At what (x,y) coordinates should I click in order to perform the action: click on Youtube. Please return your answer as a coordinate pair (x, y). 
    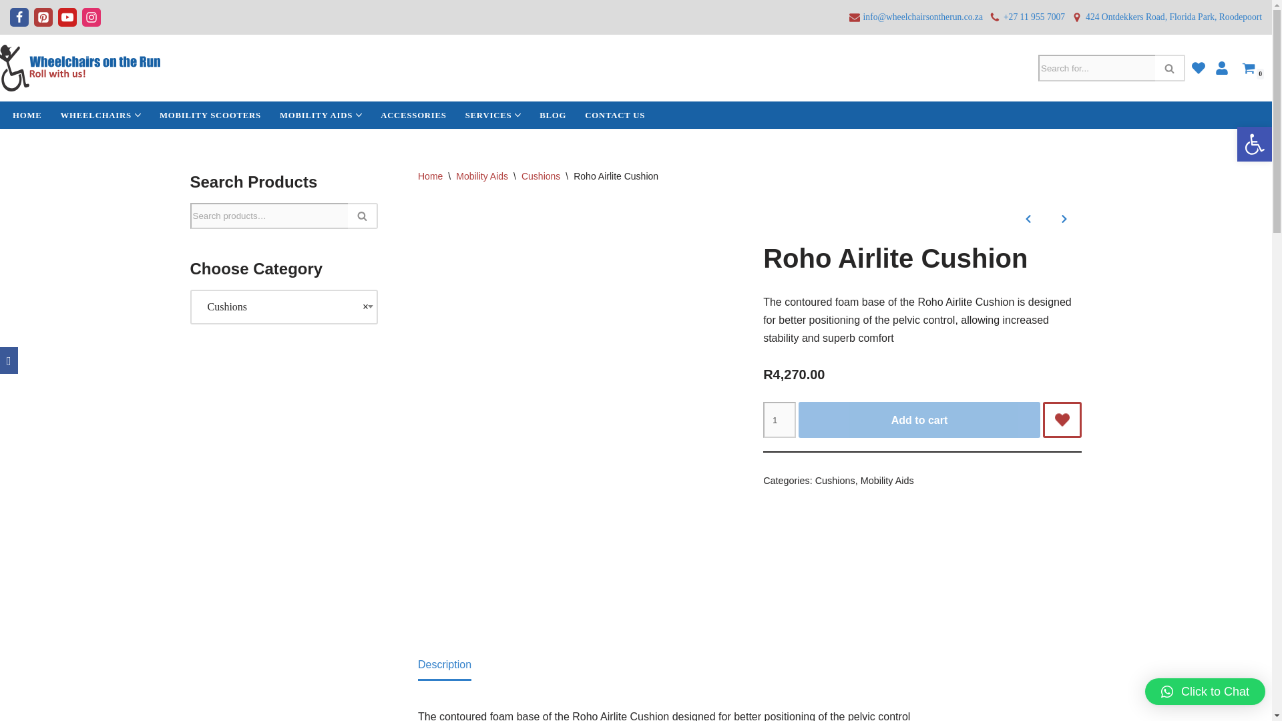
    Looking at the image, I should click on (67, 17).